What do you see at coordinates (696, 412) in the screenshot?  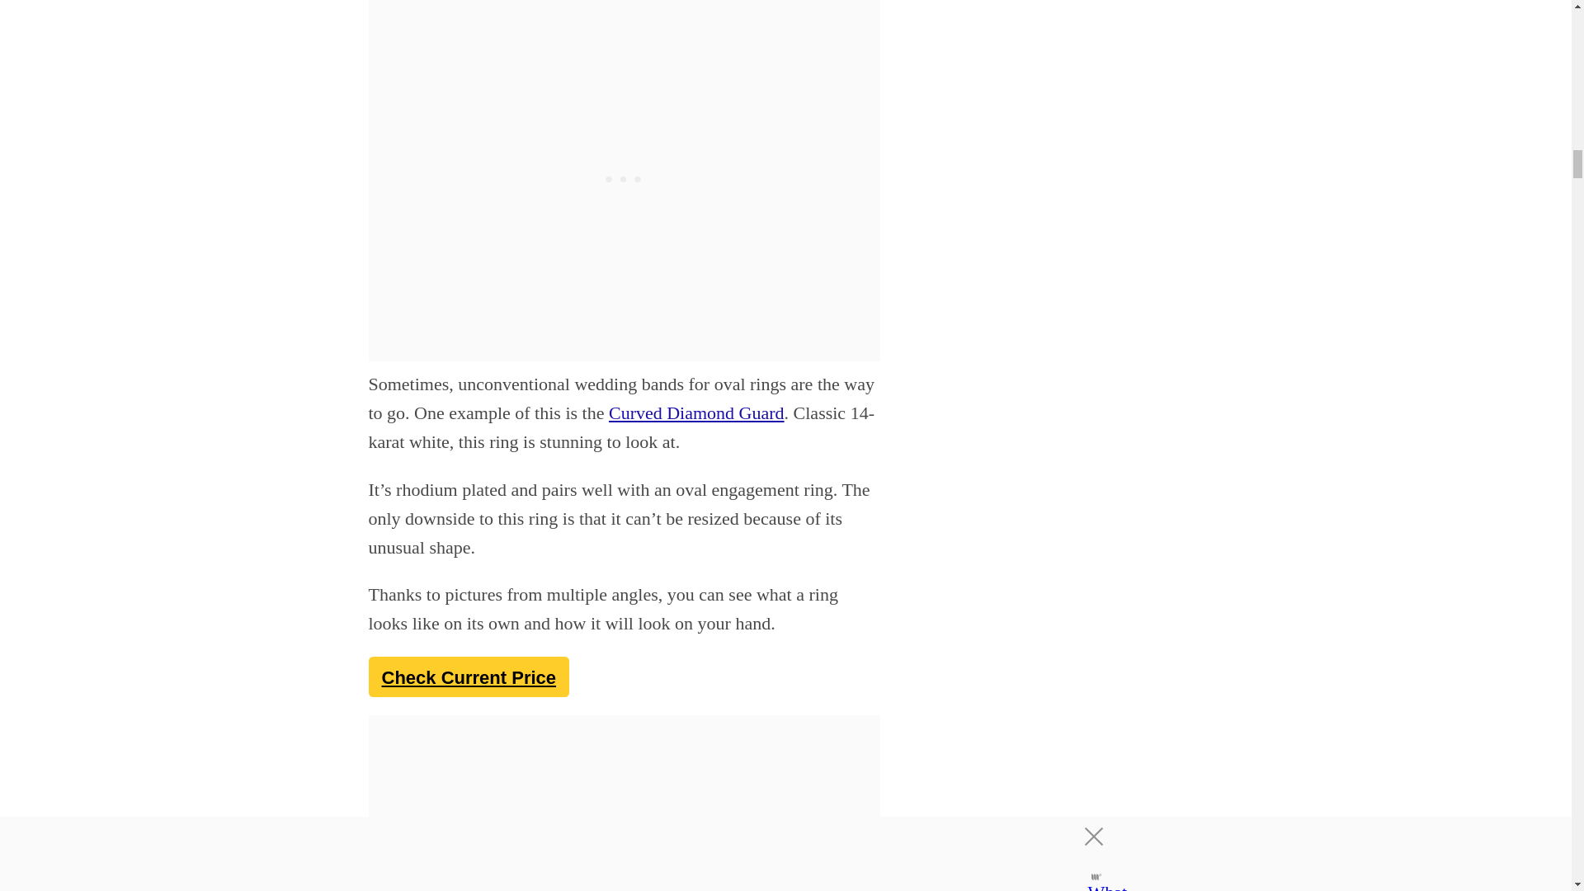 I see `Curved Diamond Guard` at bounding box center [696, 412].